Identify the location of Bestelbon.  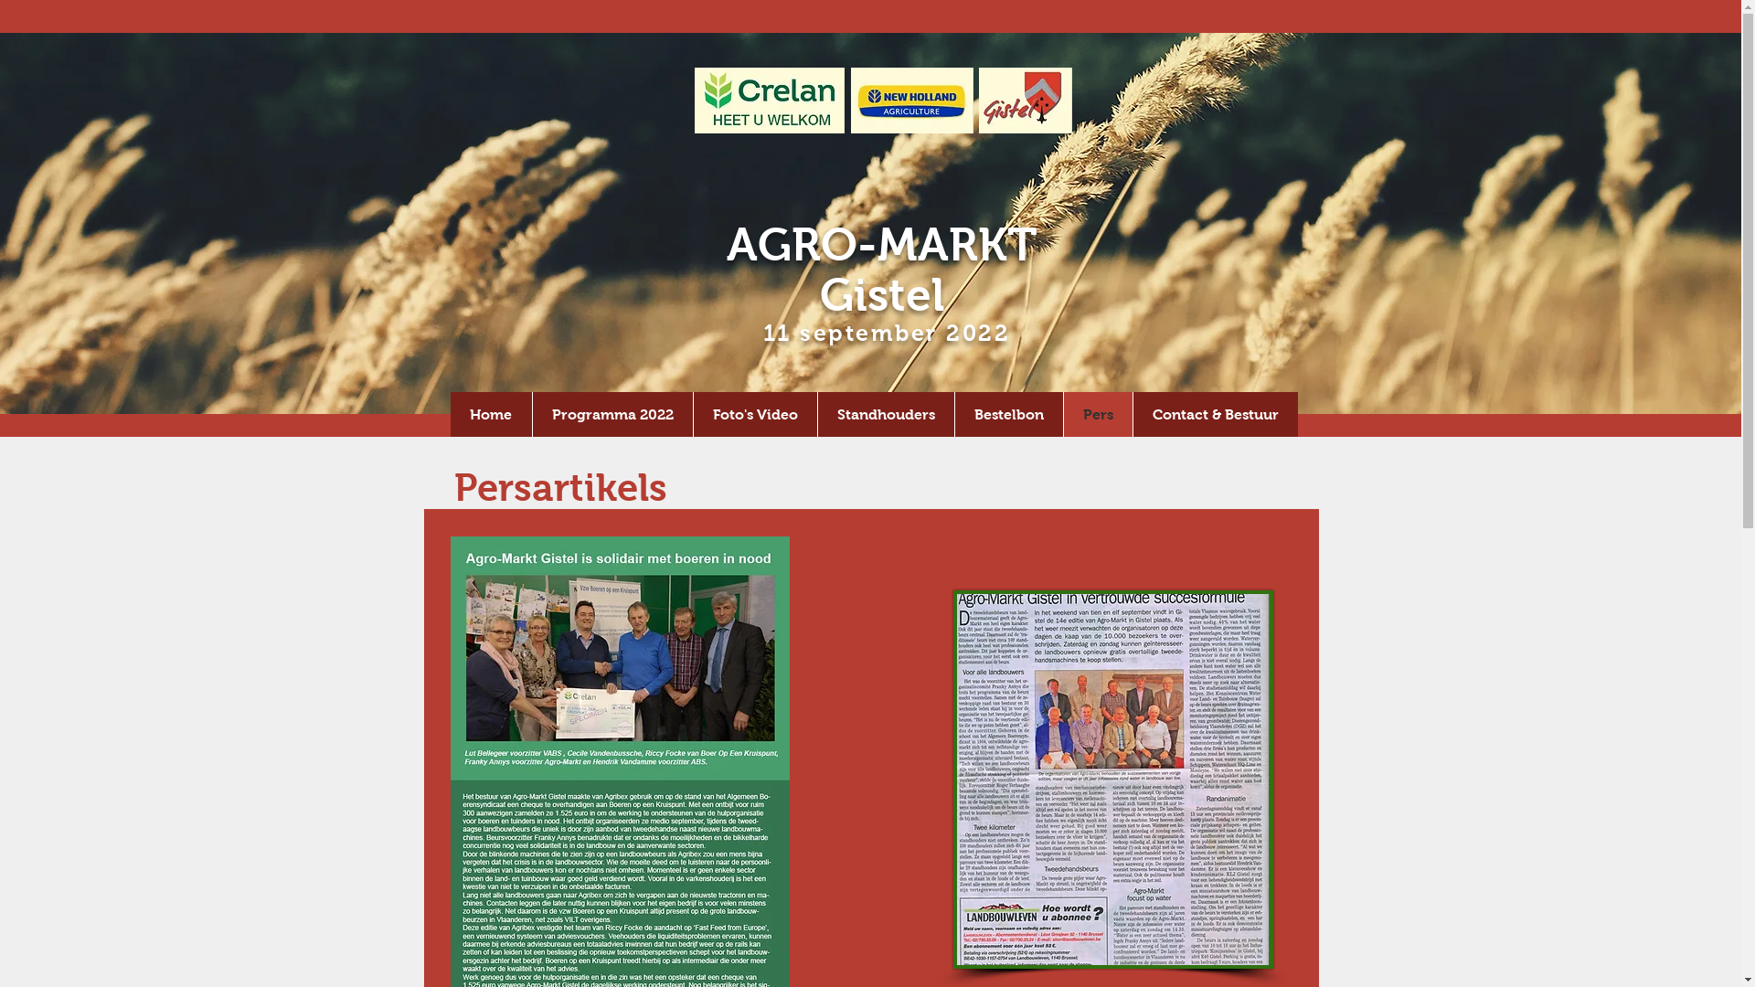
(1009, 415).